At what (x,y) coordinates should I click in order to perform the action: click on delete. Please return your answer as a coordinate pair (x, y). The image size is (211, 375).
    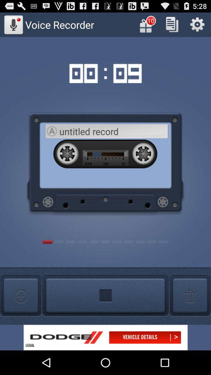
    Looking at the image, I should click on (190, 296).